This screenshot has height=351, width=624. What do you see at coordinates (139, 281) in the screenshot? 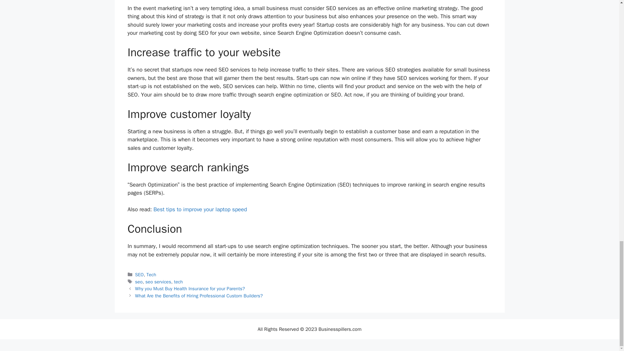
I see `seo` at bounding box center [139, 281].